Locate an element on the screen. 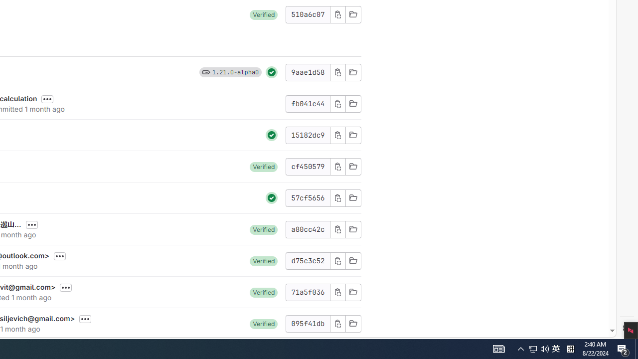 The height and width of the screenshot is (359, 638). Verified is located at coordinates (264, 323).